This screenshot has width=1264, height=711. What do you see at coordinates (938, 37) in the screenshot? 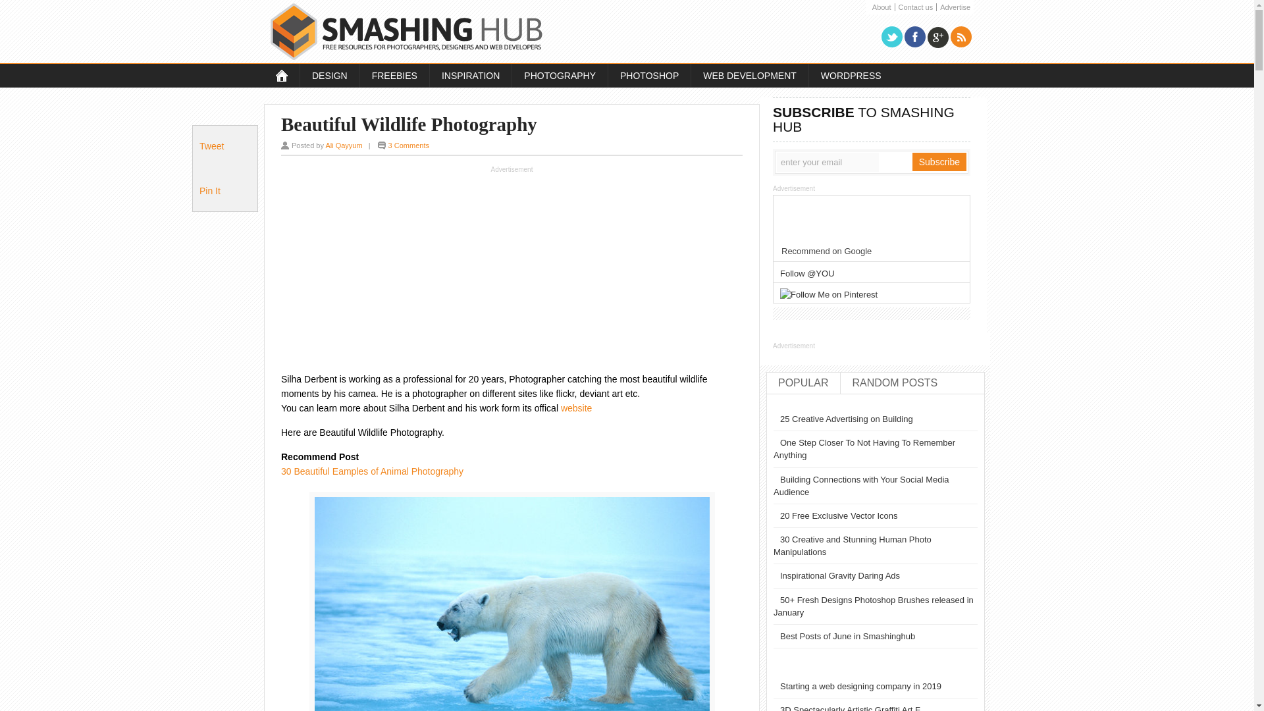
I see `Google Plus` at bounding box center [938, 37].